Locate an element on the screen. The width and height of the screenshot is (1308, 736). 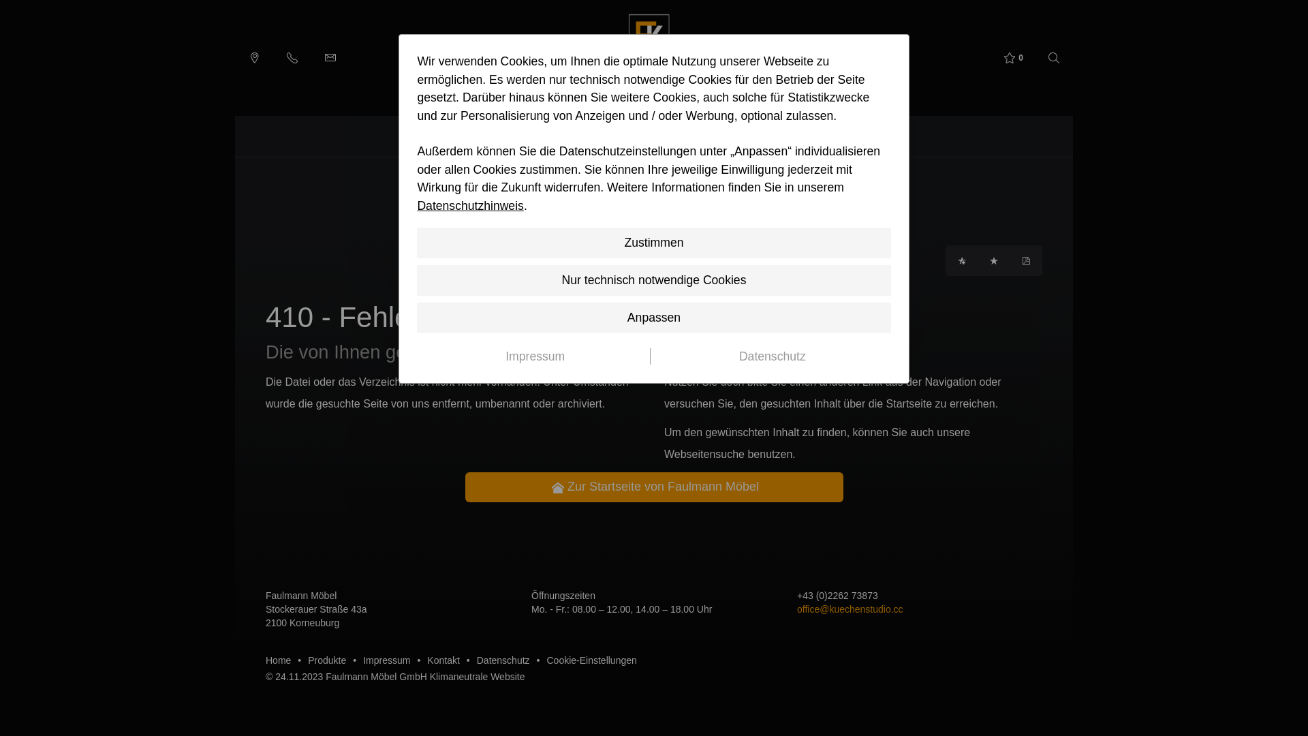
Markenwelt is located at coordinates (625, 209).